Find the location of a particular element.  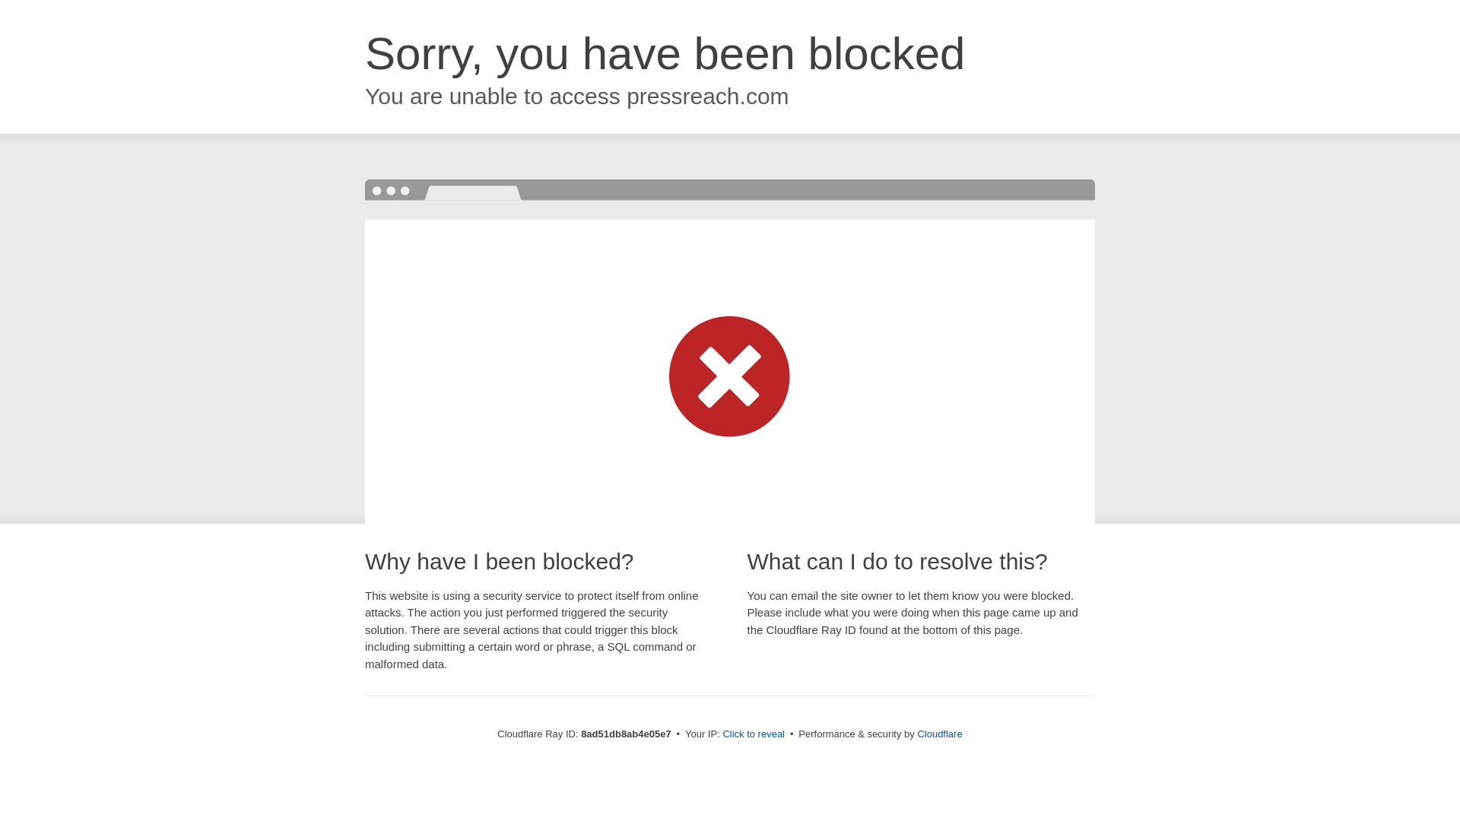

Cloudflare is located at coordinates (939, 734).